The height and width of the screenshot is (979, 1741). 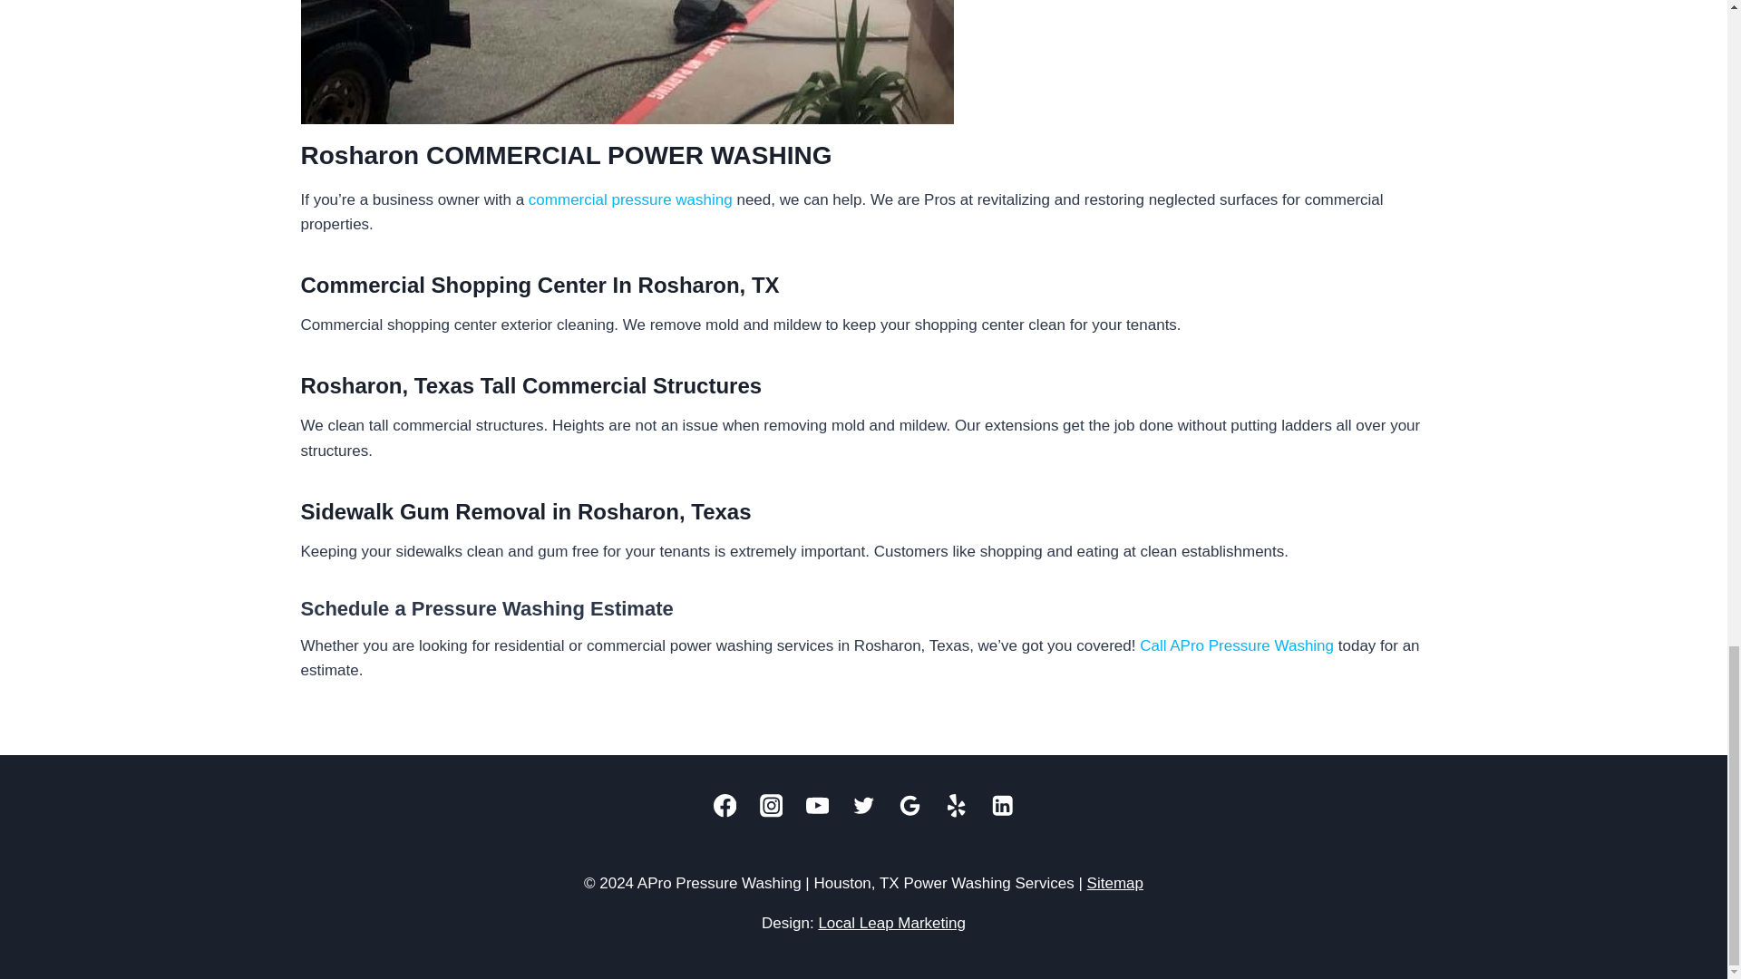 I want to click on commercial pressure washing, so click(x=631, y=199).